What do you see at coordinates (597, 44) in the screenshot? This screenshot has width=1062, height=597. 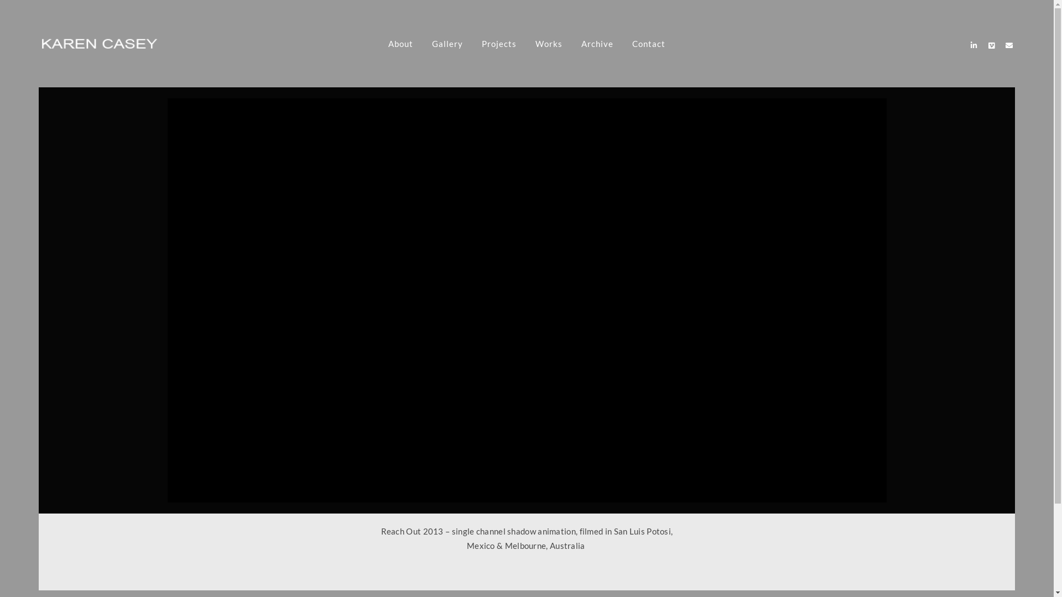 I see `Archive` at bounding box center [597, 44].